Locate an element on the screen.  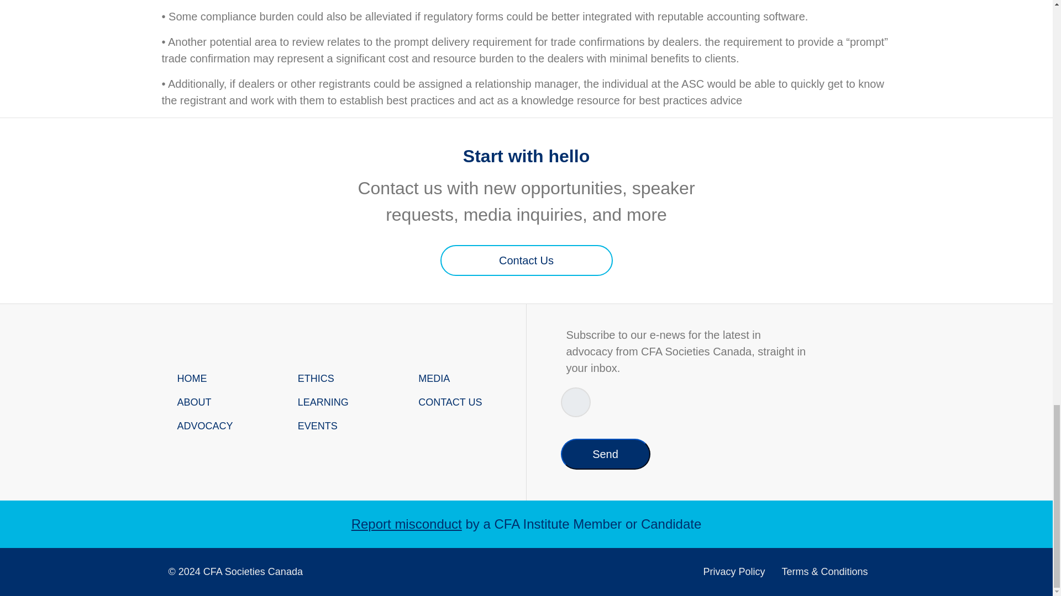
LEARNING is located at coordinates (344, 402).